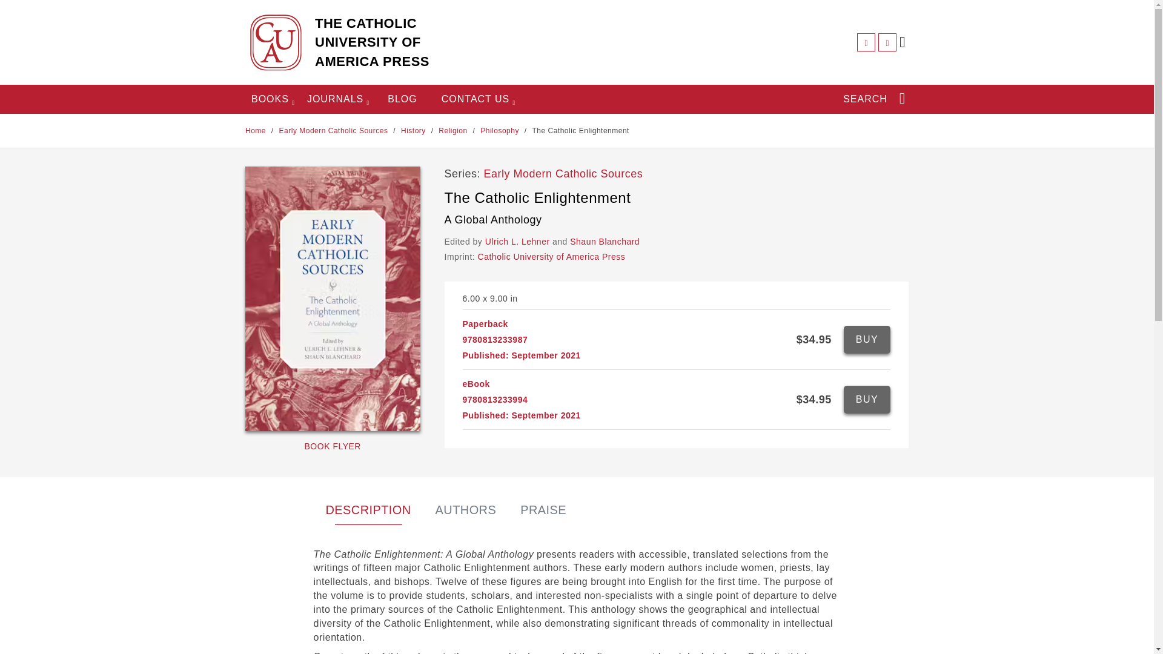 This screenshot has height=654, width=1163. What do you see at coordinates (499, 131) in the screenshot?
I see `View results for philosophy` at bounding box center [499, 131].